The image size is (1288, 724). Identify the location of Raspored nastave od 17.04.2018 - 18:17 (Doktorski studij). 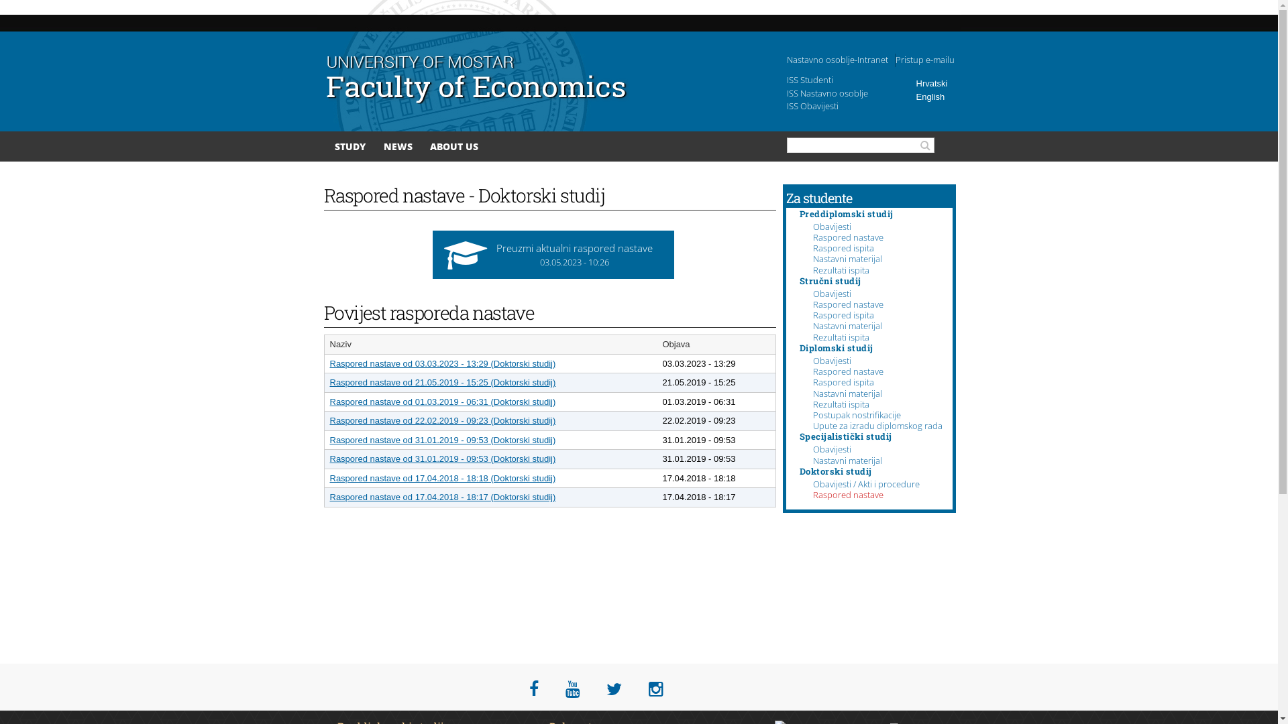
(443, 497).